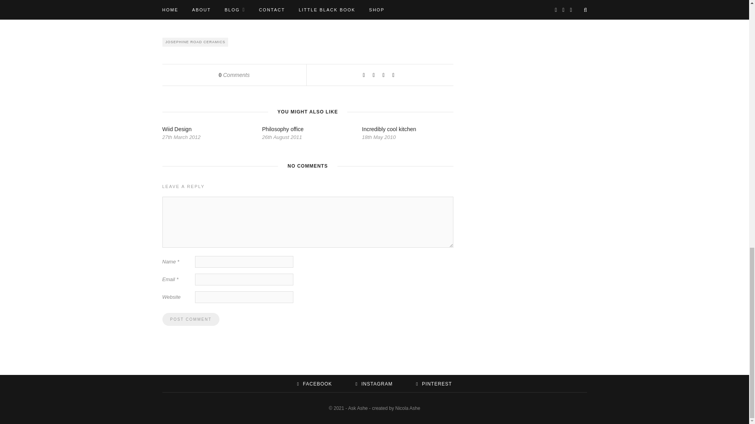  What do you see at coordinates (195, 42) in the screenshot?
I see `JOSEPHINE ROAD CERAMICS` at bounding box center [195, 42].